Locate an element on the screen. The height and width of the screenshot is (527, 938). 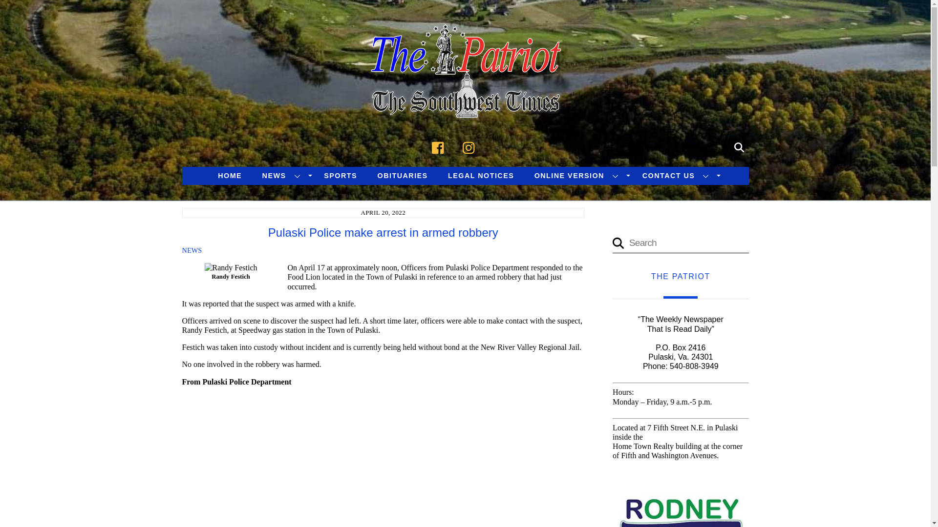
CONTACT US is located at coordinates (677, 176).